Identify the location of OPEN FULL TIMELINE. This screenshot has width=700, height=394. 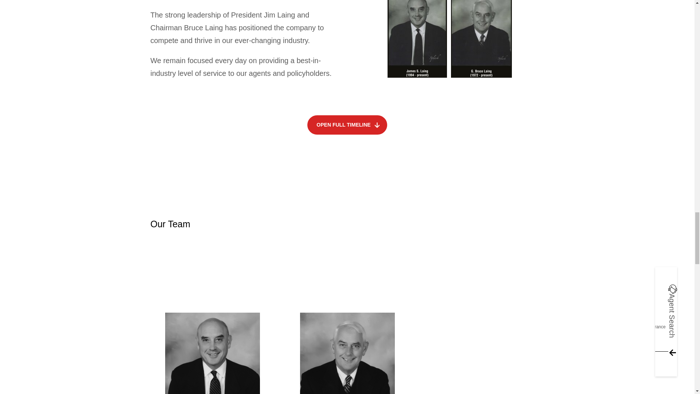
(450, 39).